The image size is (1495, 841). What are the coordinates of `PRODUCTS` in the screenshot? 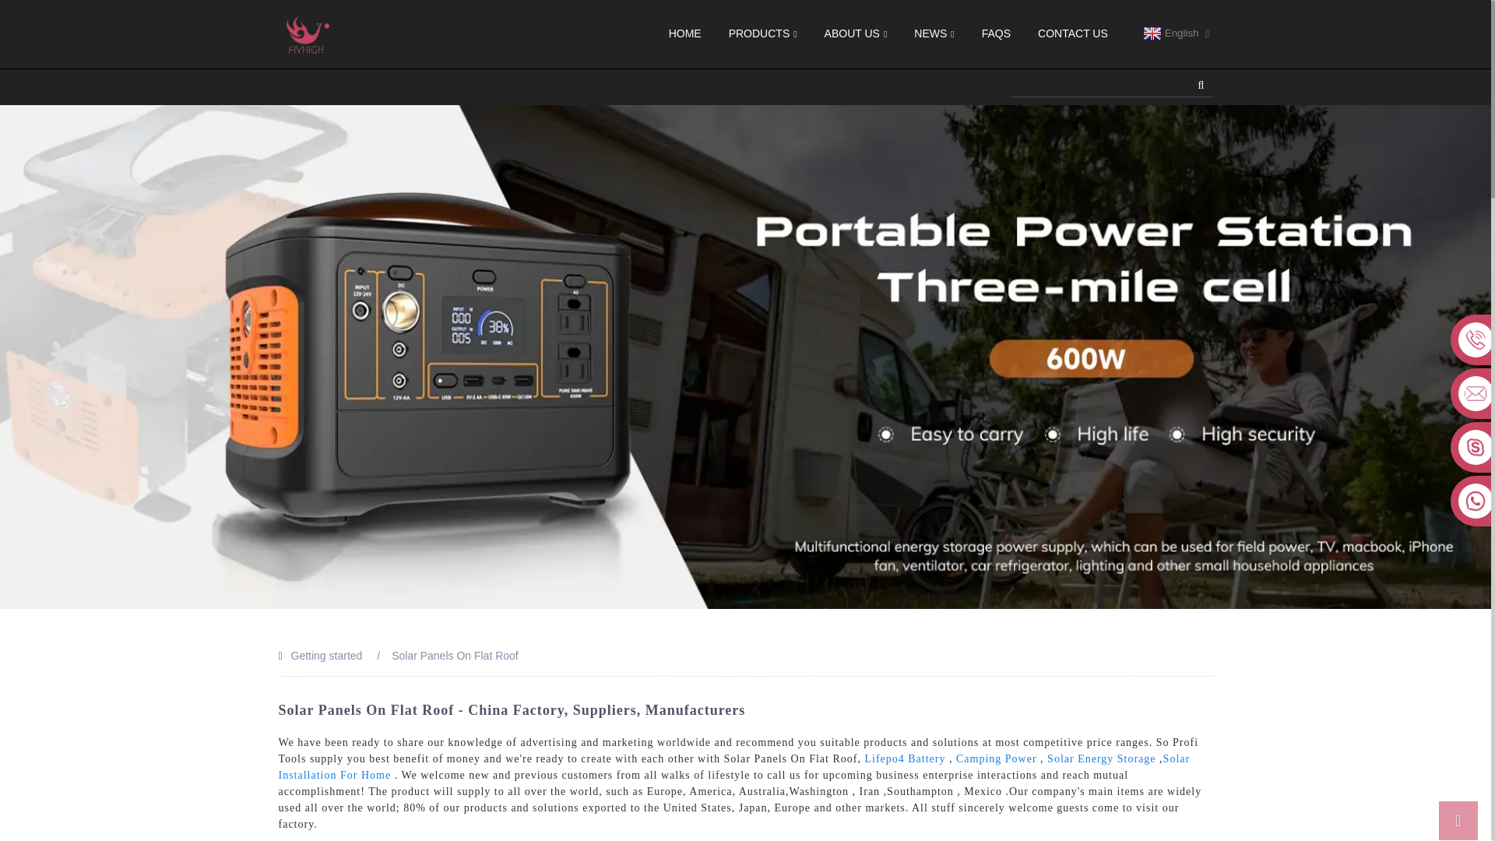 It's located at (763, 33).